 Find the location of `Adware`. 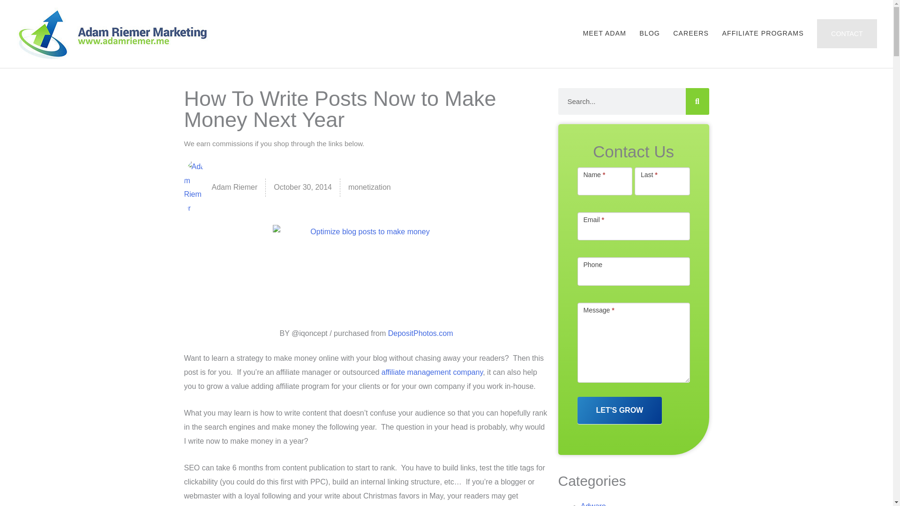

Adware is located at coordinates (593, 504).